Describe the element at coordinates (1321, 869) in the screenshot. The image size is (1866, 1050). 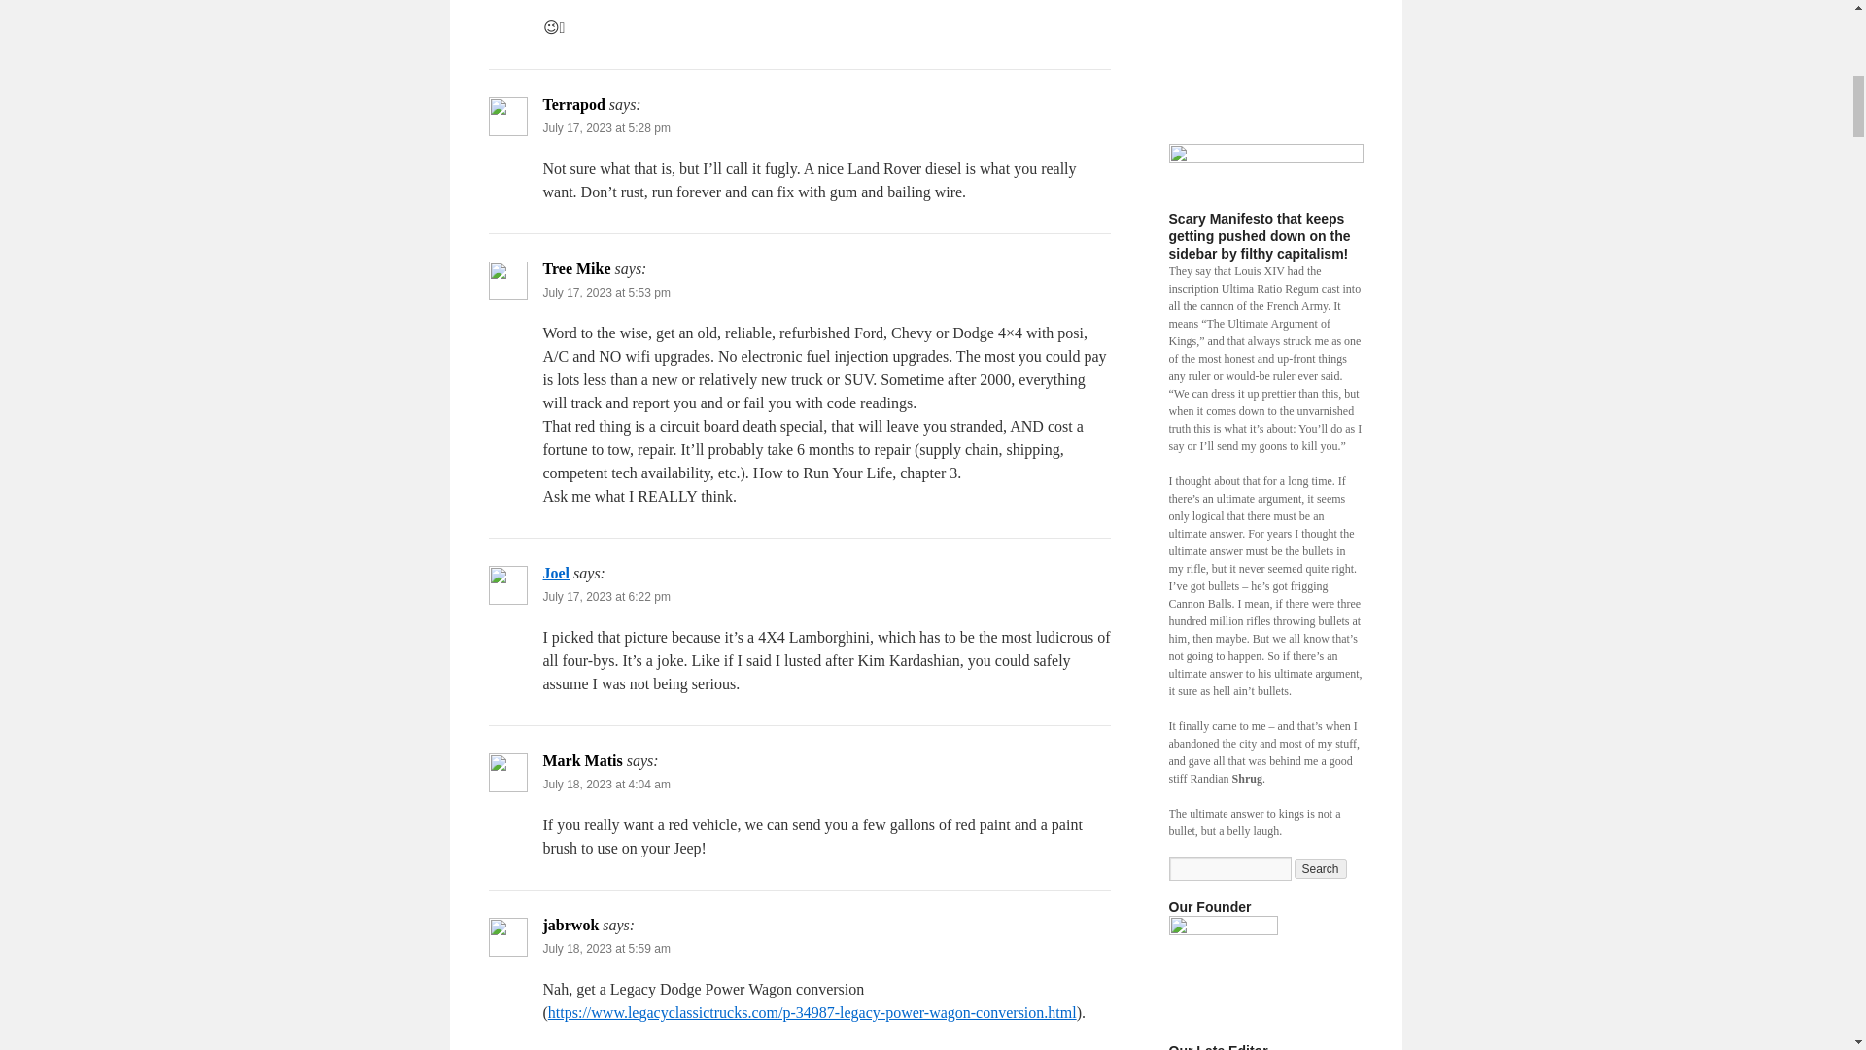
I see `Search` at that location.